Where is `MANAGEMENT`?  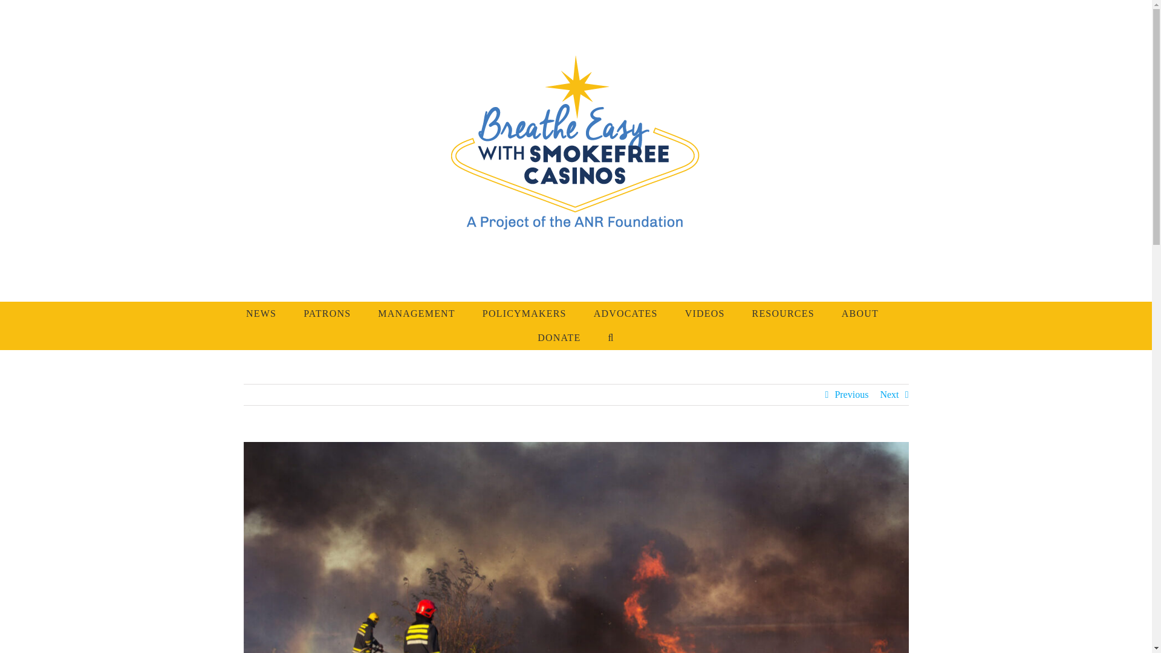
MANAGEMENT is located at coordinates (416, 313).